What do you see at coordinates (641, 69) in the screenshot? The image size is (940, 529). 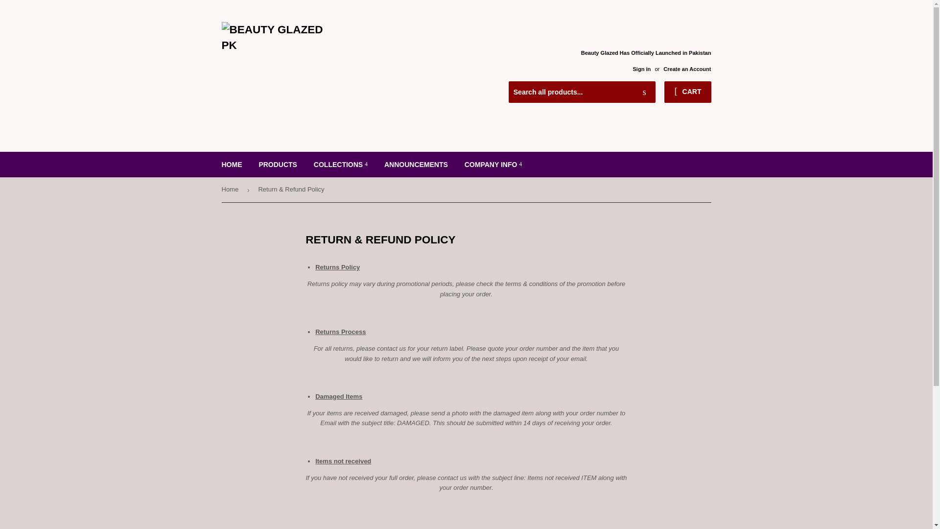 I see `Sign in` at bounding box center [641, 69].